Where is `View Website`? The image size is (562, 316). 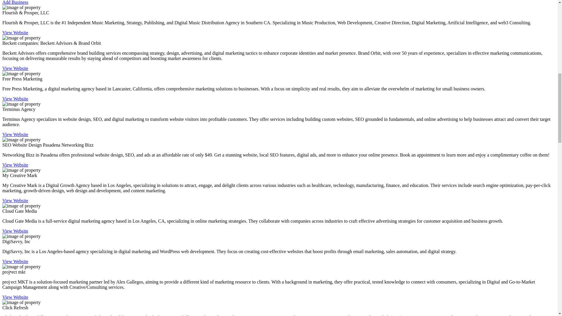
View Website is located at coordinates (15, 32).